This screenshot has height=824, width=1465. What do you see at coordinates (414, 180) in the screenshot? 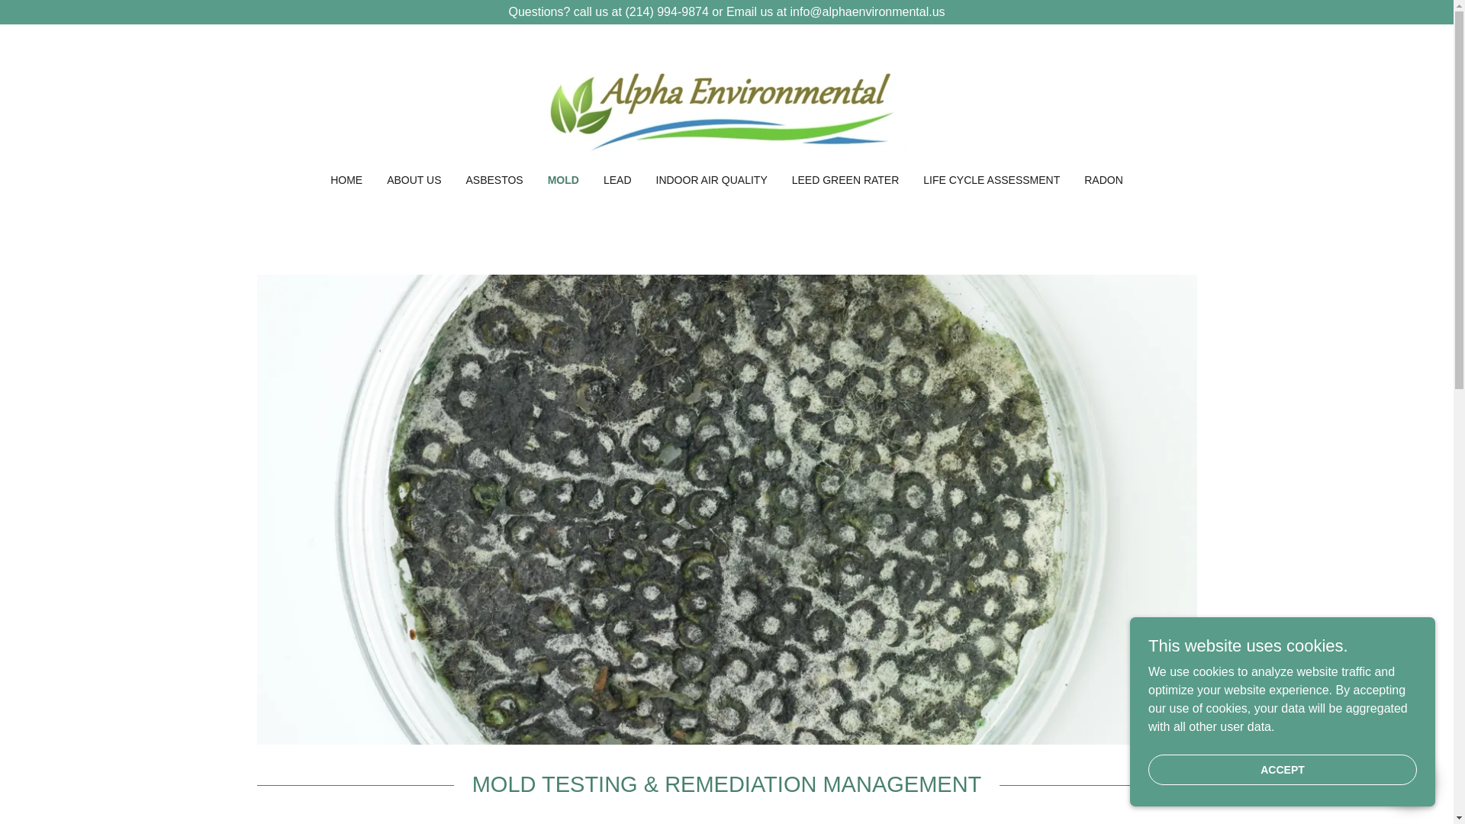
I see `ABOUT US` at bounding box center [414, 180].